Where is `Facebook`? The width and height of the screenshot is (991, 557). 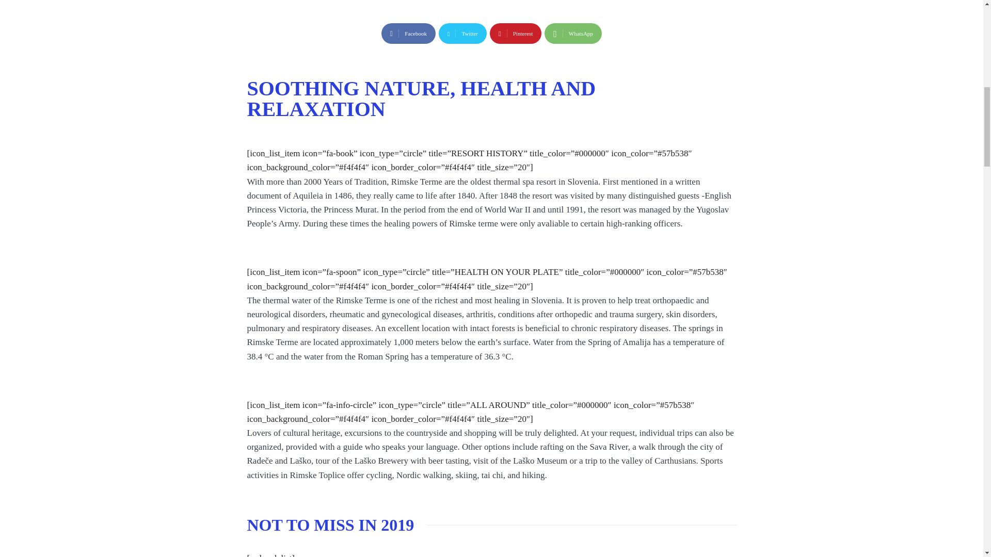
Facebook is located at coordinates (409, 34).